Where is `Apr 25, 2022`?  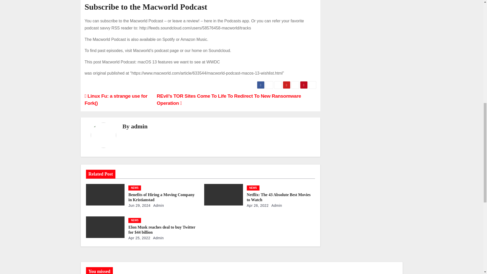 Apr 25, 2022 is located at coordinates (139, 238).